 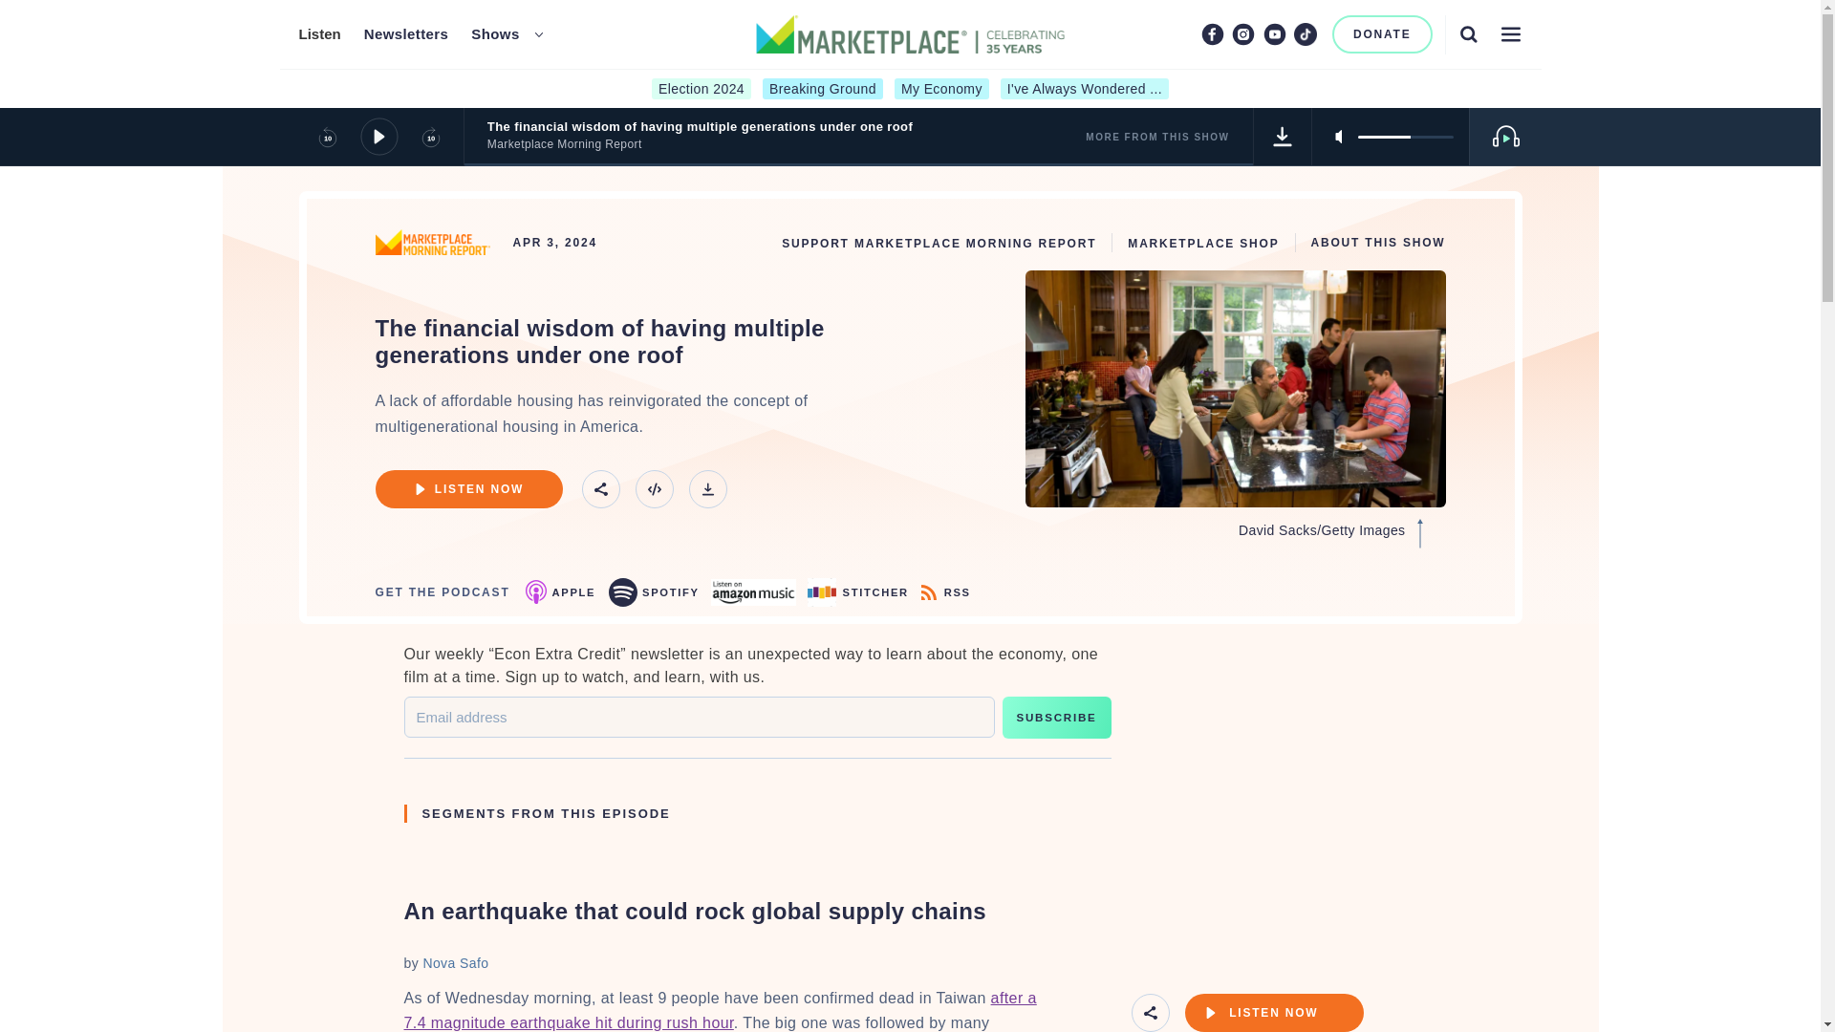 I want to click on TikTok, so click(x=1306, y=33).